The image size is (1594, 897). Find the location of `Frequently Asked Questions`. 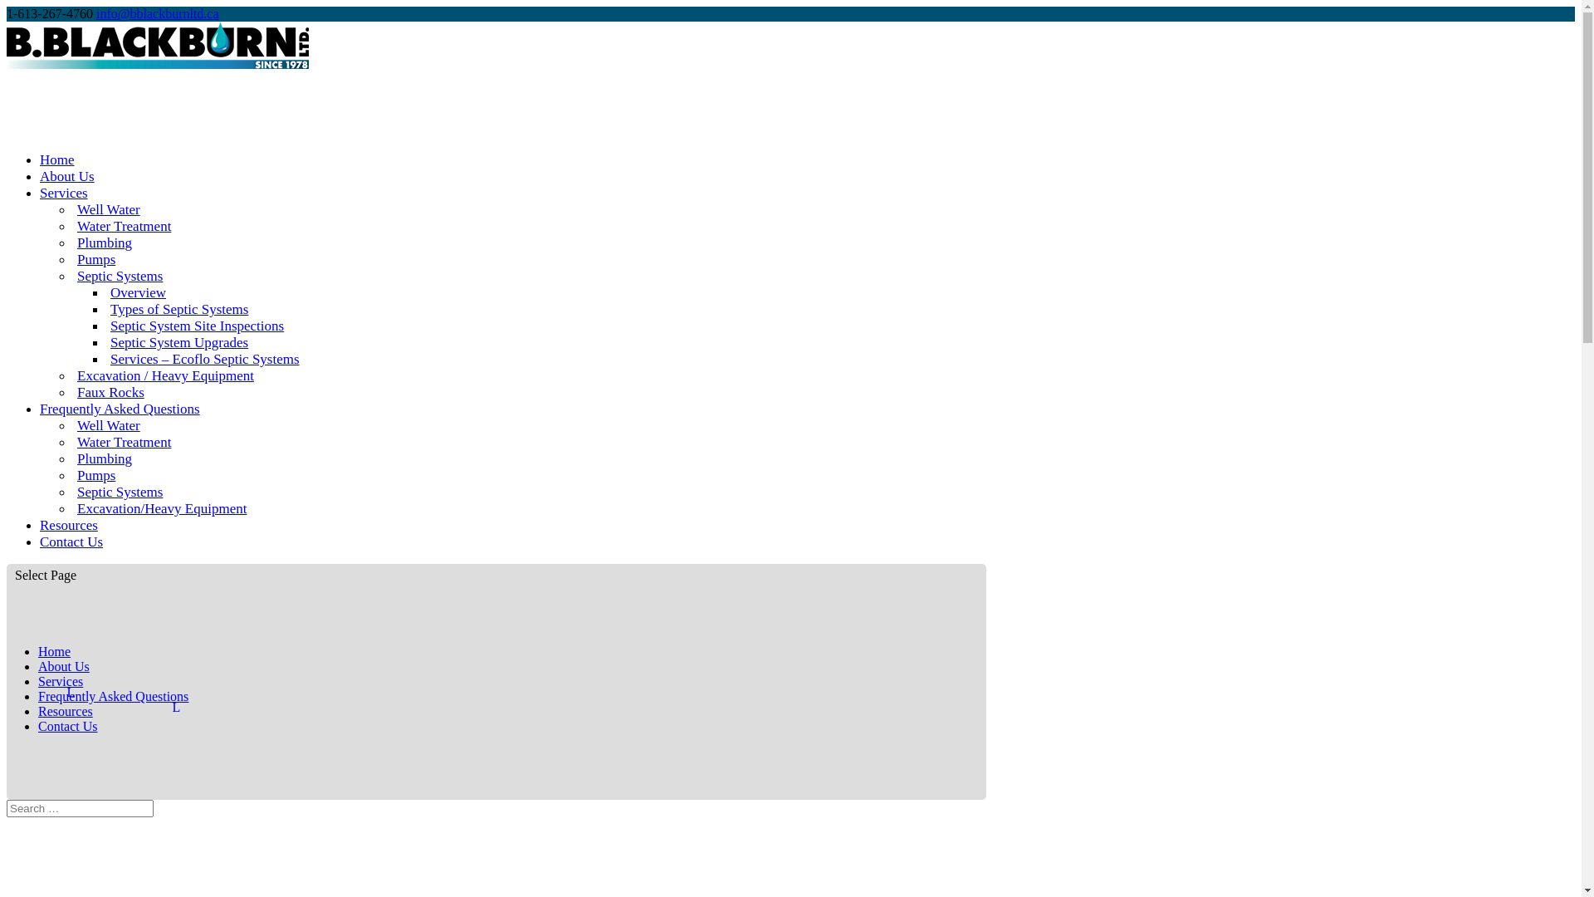

Frequently Asked Questions is located at coordinates (120, 419).